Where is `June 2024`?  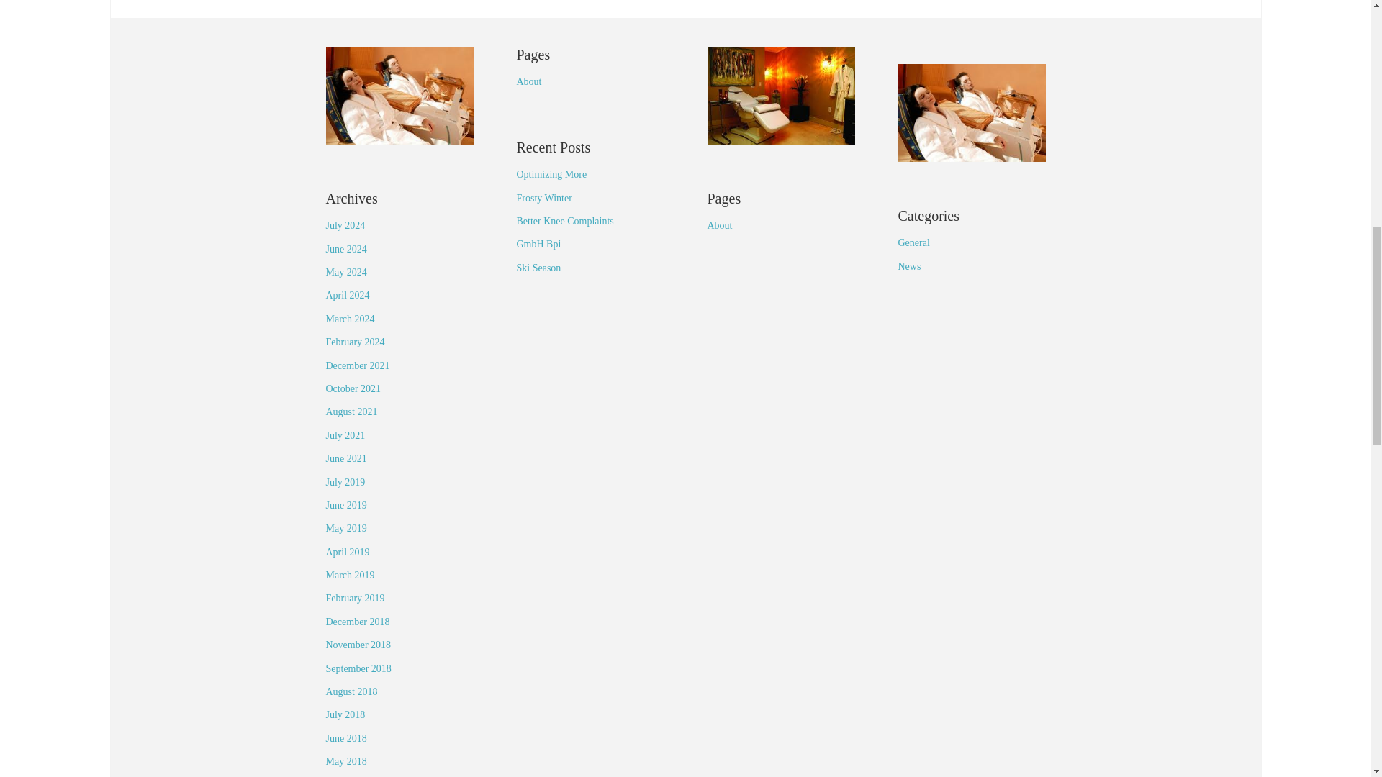
June 2024 is located at coordinates (345, 249).